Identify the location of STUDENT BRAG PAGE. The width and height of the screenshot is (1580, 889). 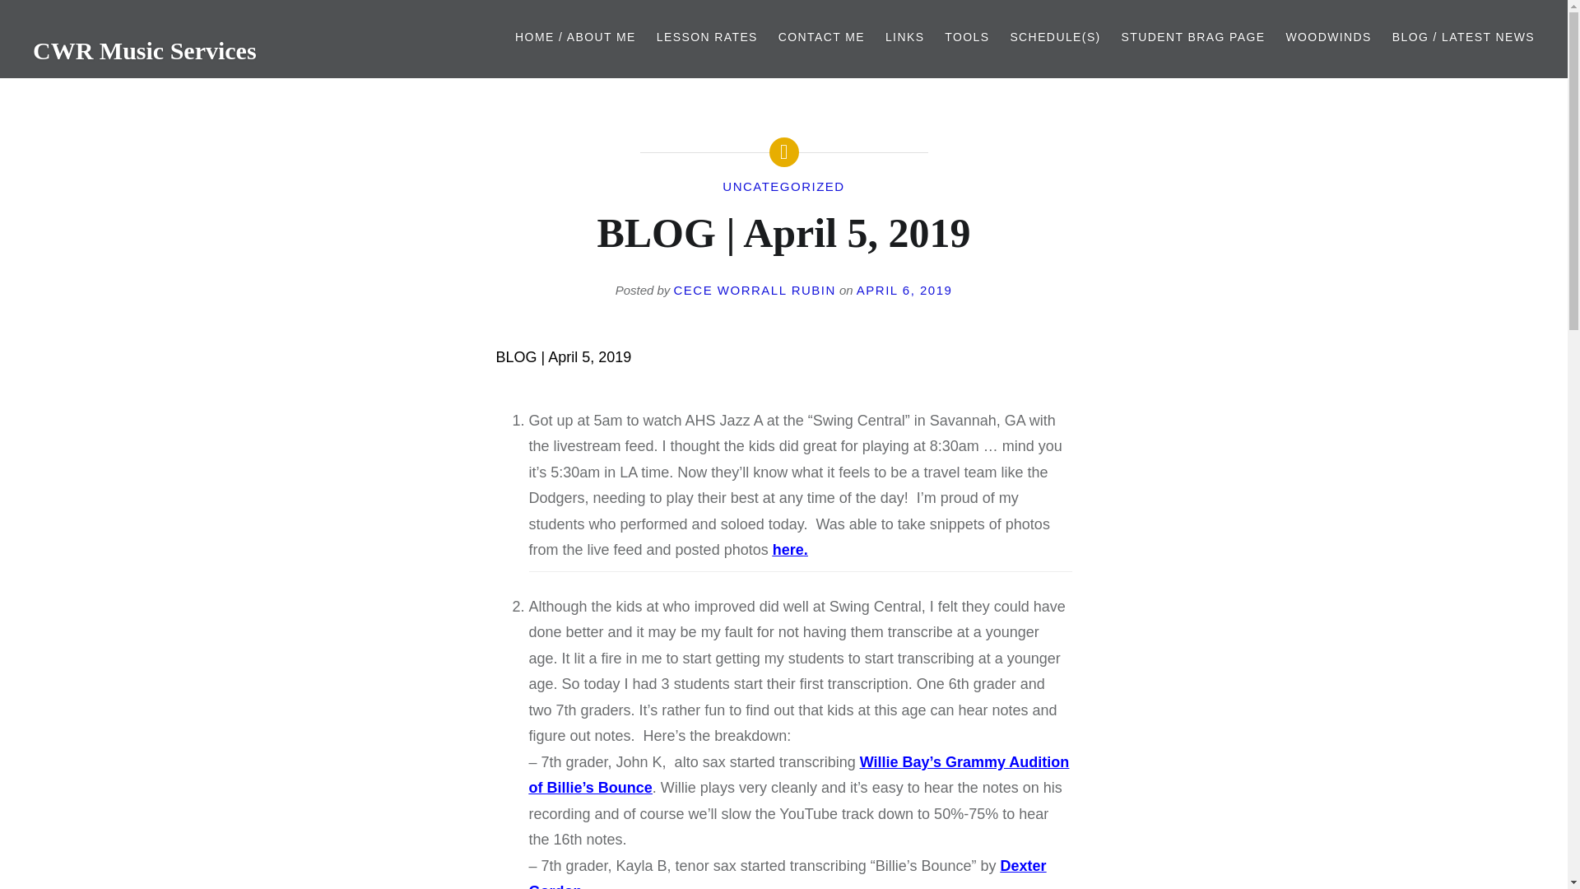
(1193, 37).